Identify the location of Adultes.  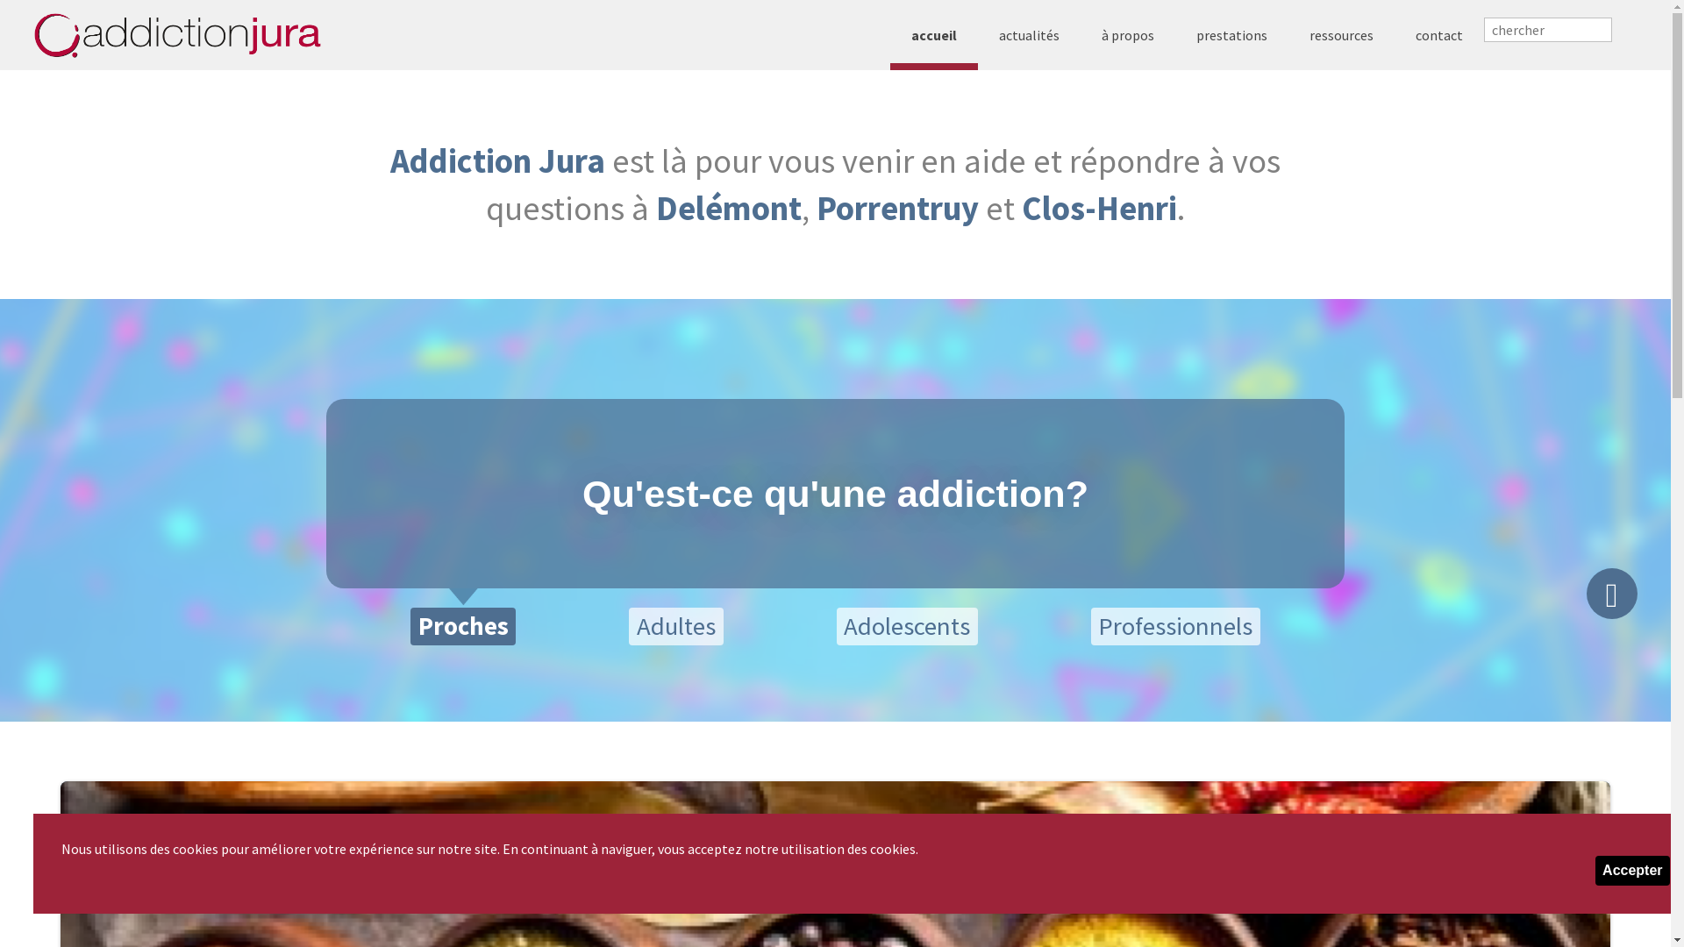
(675, 626).